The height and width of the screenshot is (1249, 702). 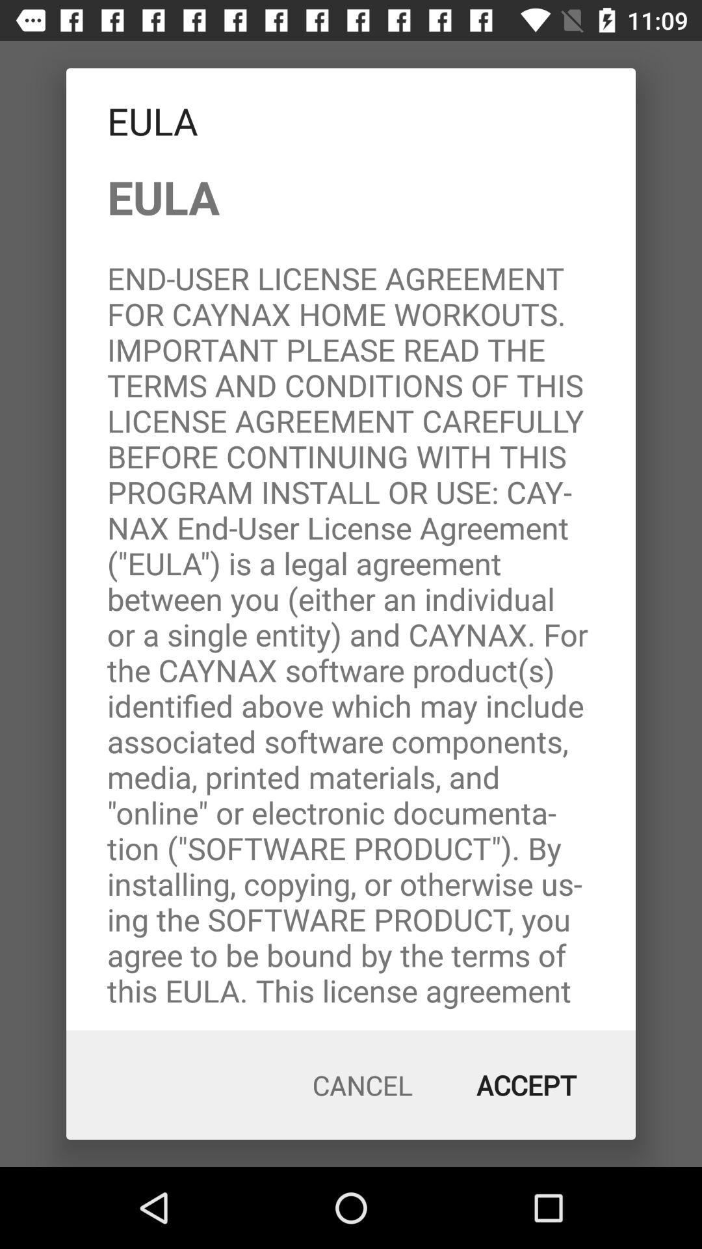 I want to click on press the item at the bottom right corner, so click(x=526, y=1085).